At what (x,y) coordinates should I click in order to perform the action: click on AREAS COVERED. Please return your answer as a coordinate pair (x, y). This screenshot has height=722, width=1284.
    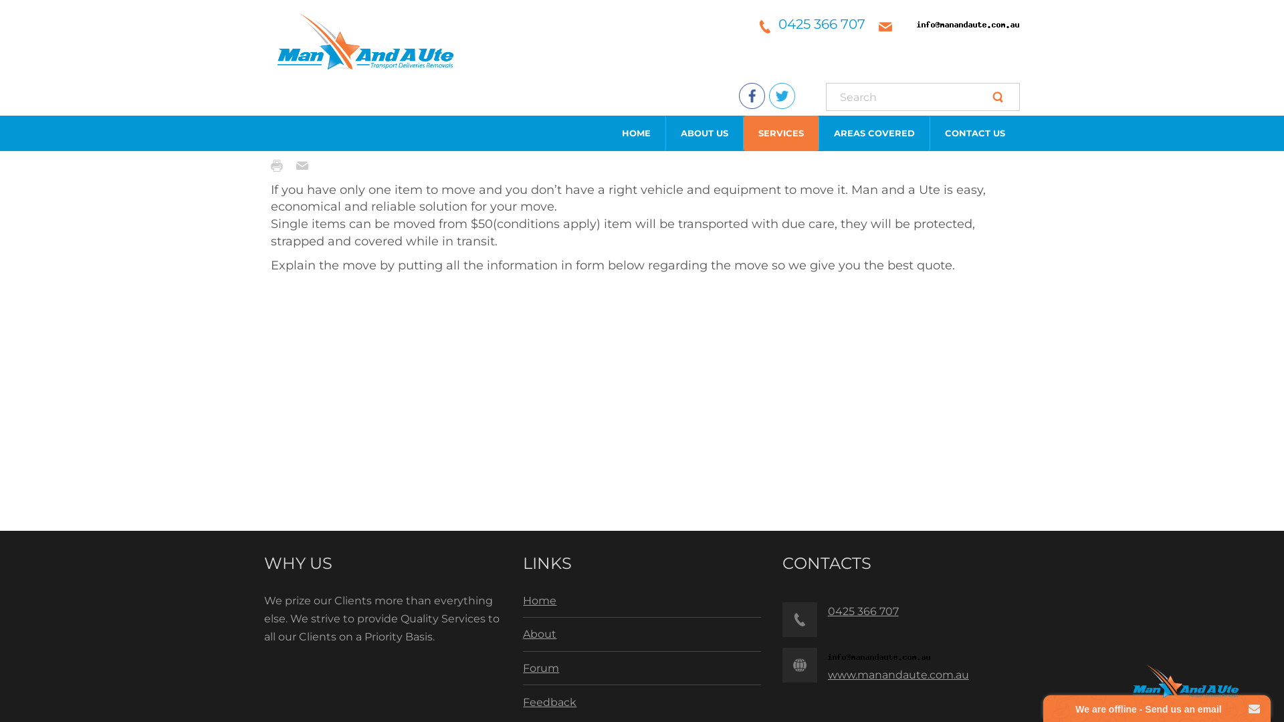
    Looking at the image, I should click on (875, 134).